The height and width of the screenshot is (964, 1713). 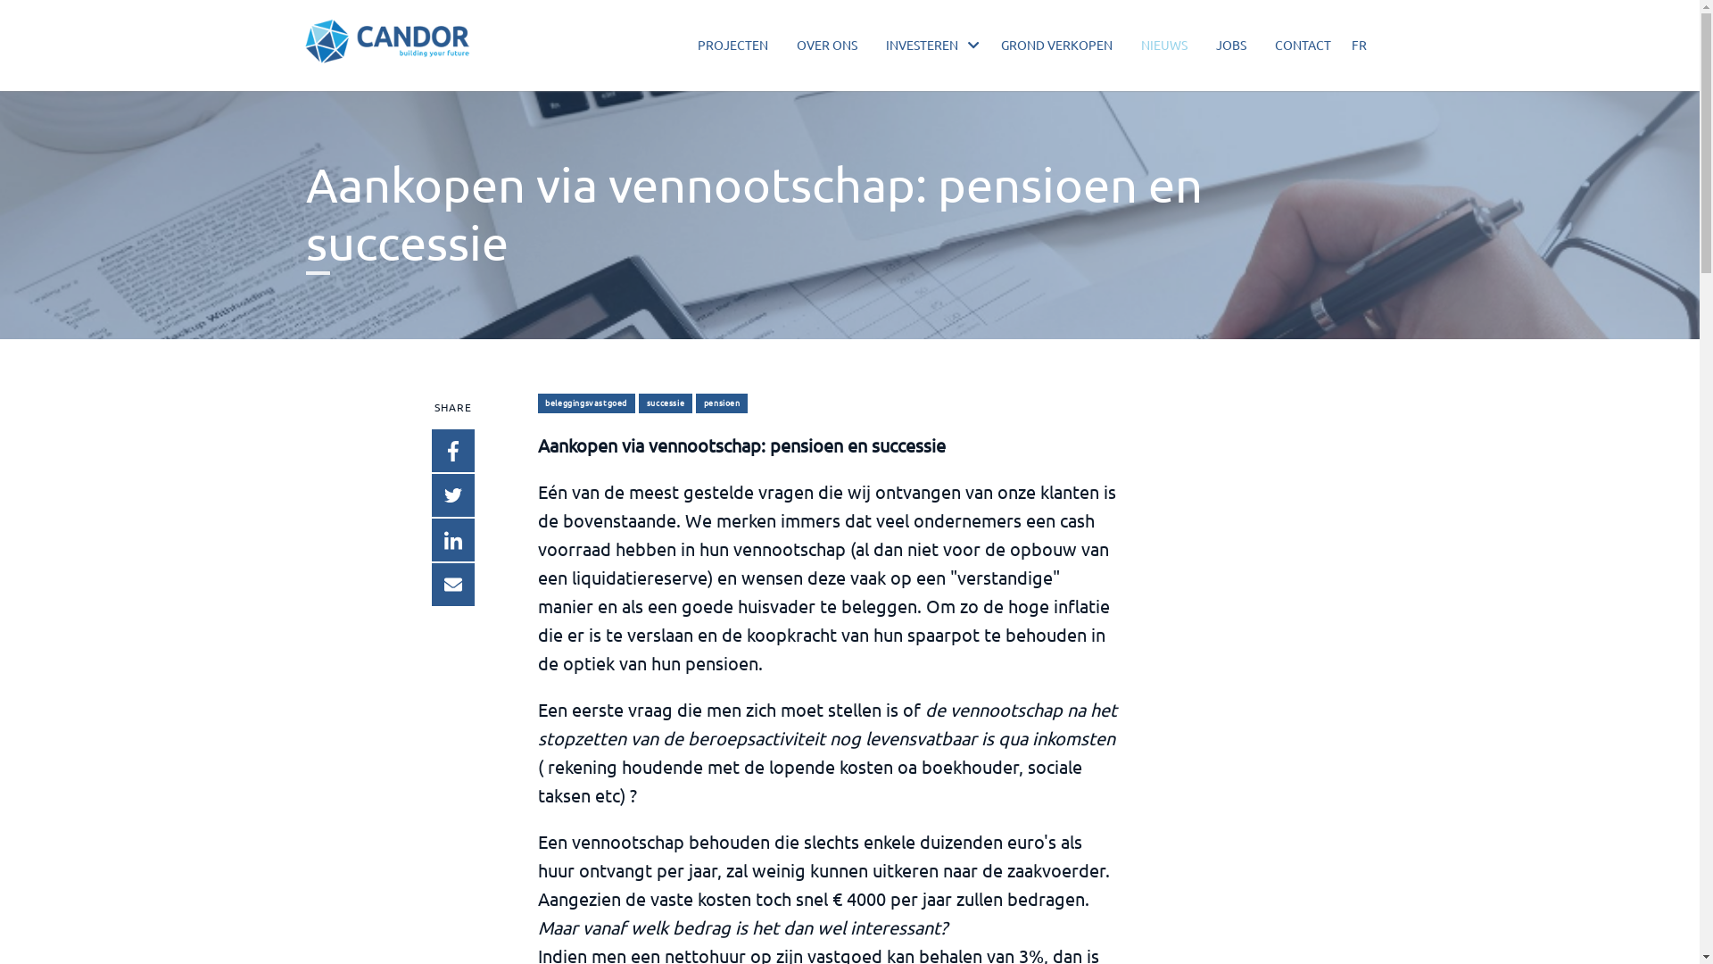 I want to click on pensioen, so click(x=722, y=403).